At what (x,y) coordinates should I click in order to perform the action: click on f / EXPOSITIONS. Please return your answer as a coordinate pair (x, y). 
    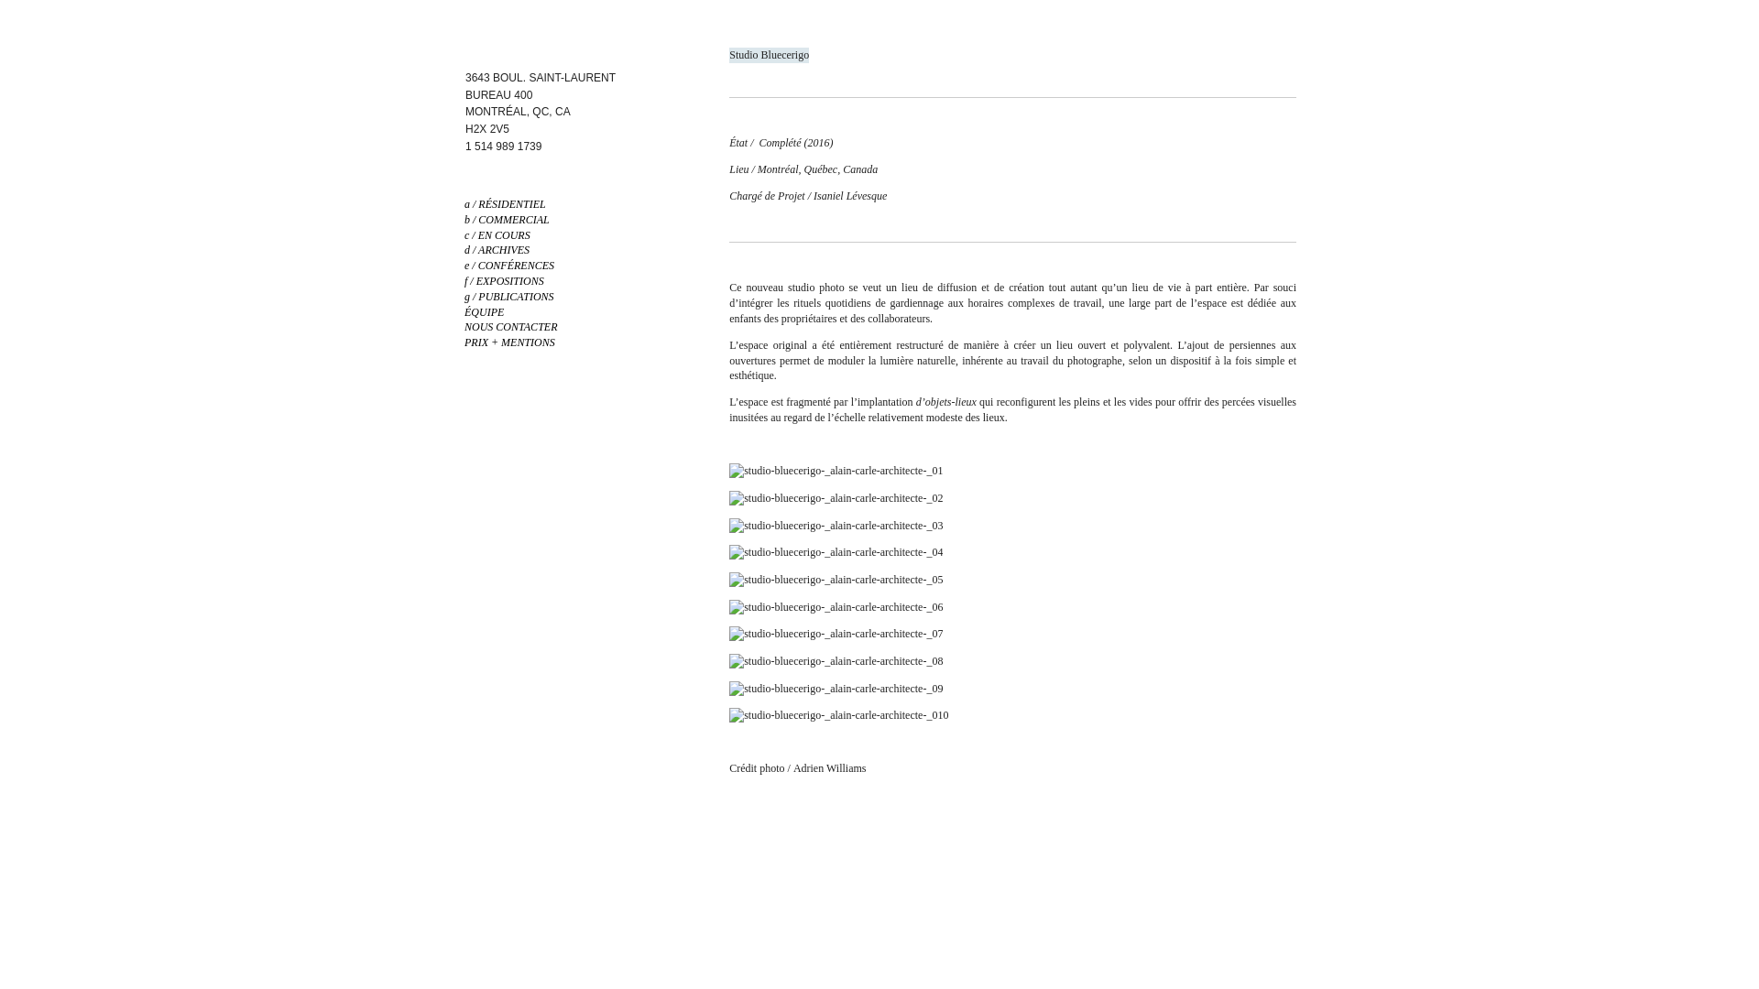
    Looking at the image, I should click on (504, 281).